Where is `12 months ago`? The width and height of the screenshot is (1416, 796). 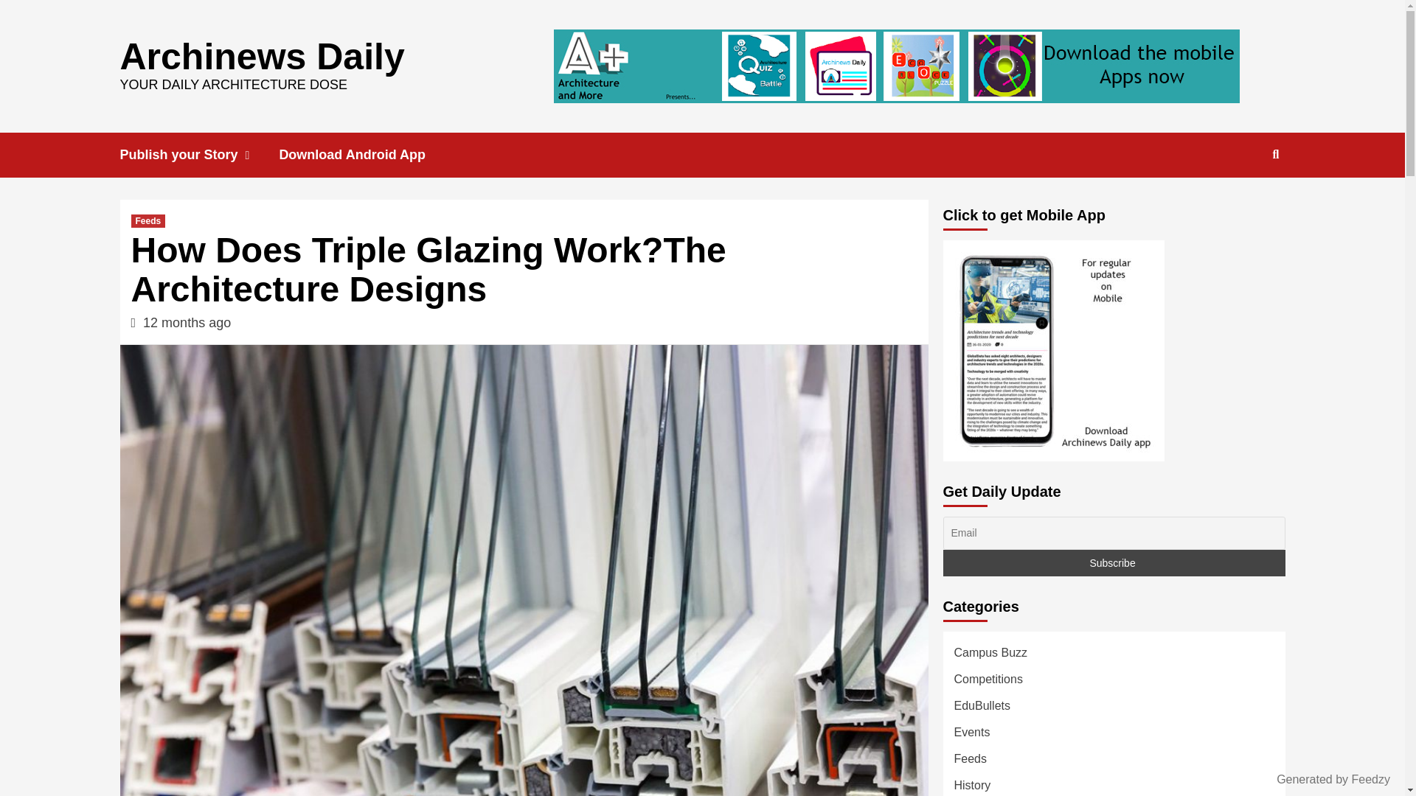
12 months ago is located at coordinates (186, 323).